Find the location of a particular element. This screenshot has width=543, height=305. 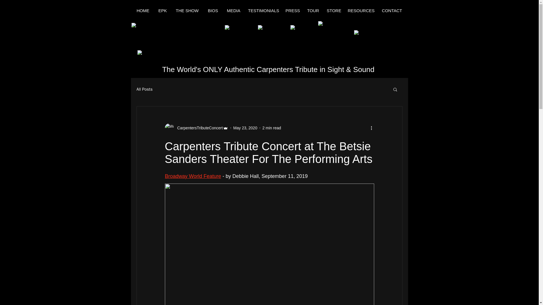

STORE is located at coordinates (334, 11).